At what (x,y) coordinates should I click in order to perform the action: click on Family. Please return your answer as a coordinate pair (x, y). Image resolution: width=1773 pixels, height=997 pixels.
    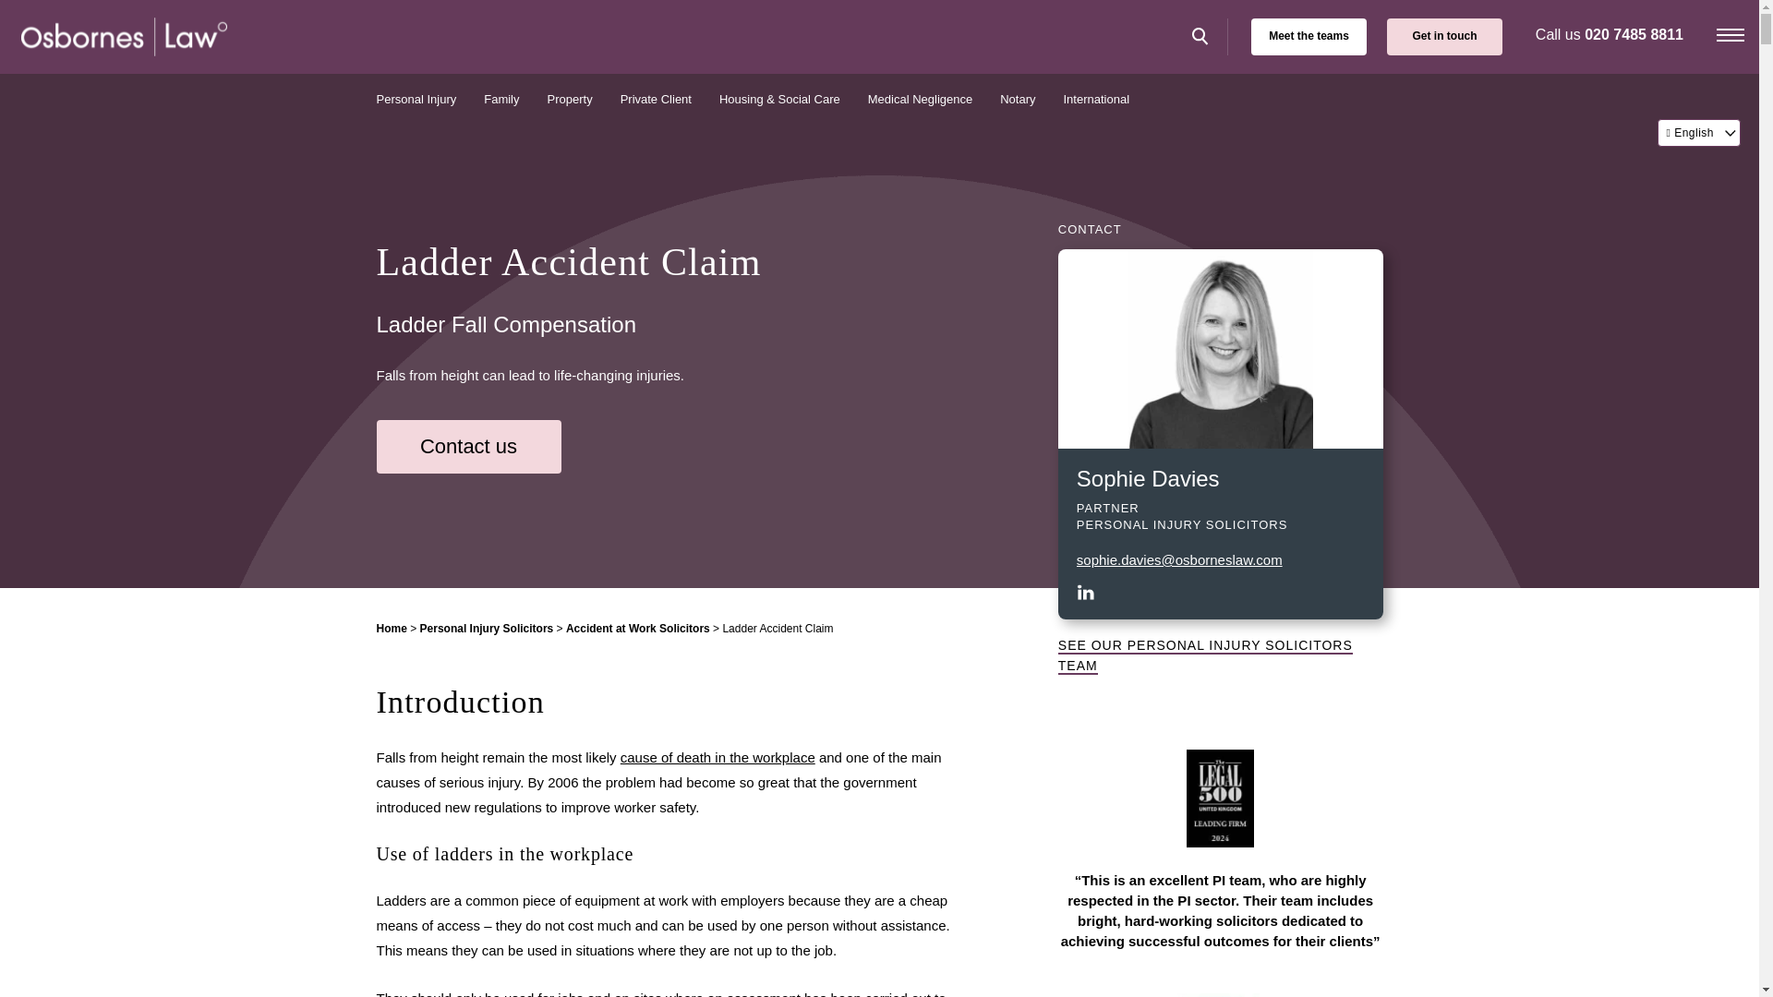
    Looking at the image, I should click on (506, 100).